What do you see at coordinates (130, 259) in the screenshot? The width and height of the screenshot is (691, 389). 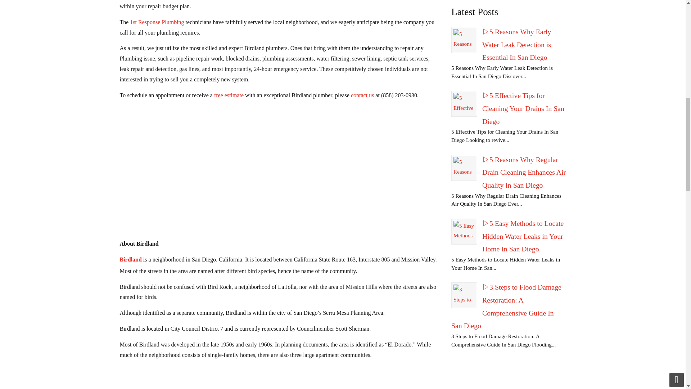 I see `Birdland` at bounding box center [130, 259].